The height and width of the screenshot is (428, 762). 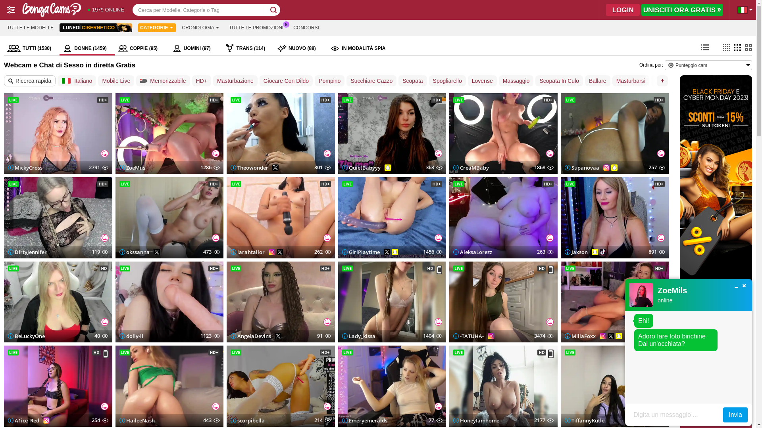 What do you see at coordinates (361, 252) in the screenshot?
I see `GirlPlaytime` at bounding box center [361, 252].